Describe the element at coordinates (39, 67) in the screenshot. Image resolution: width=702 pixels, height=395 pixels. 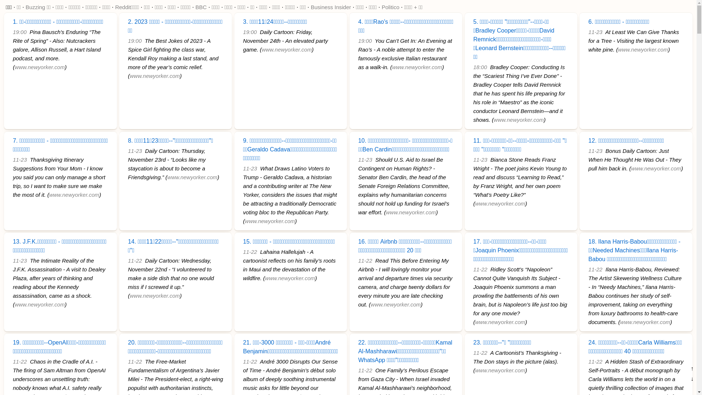
I see `www.newyorker.com` at that location.